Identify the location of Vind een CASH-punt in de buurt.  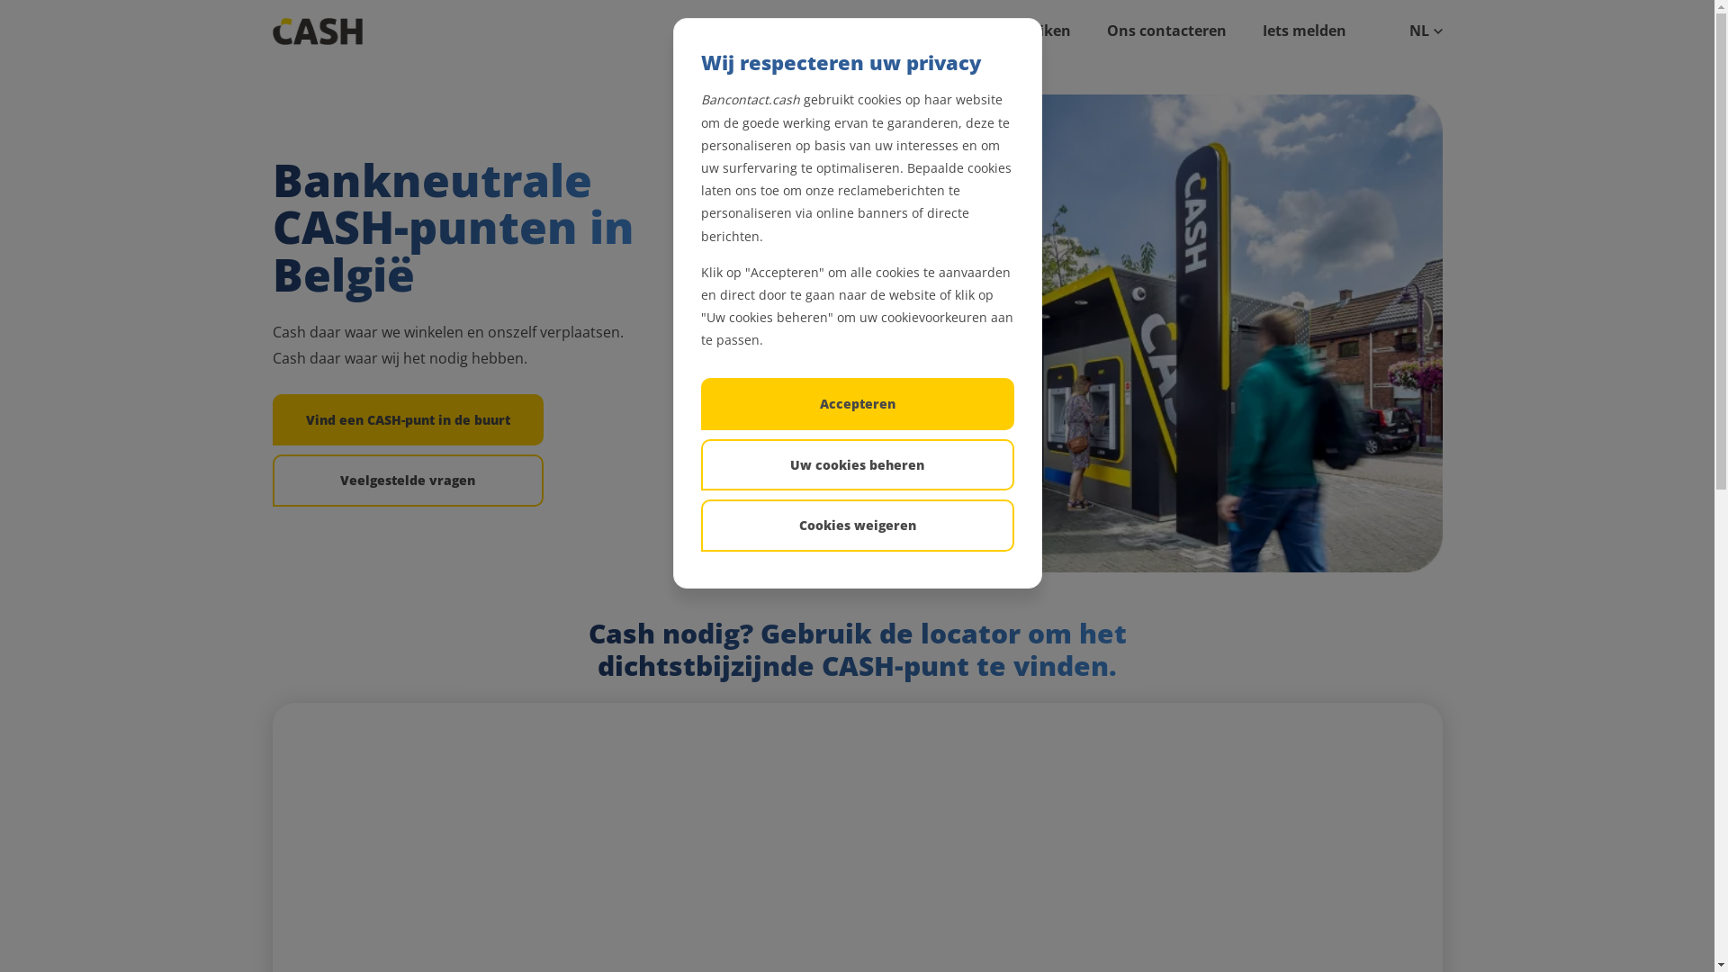
(407, 419).